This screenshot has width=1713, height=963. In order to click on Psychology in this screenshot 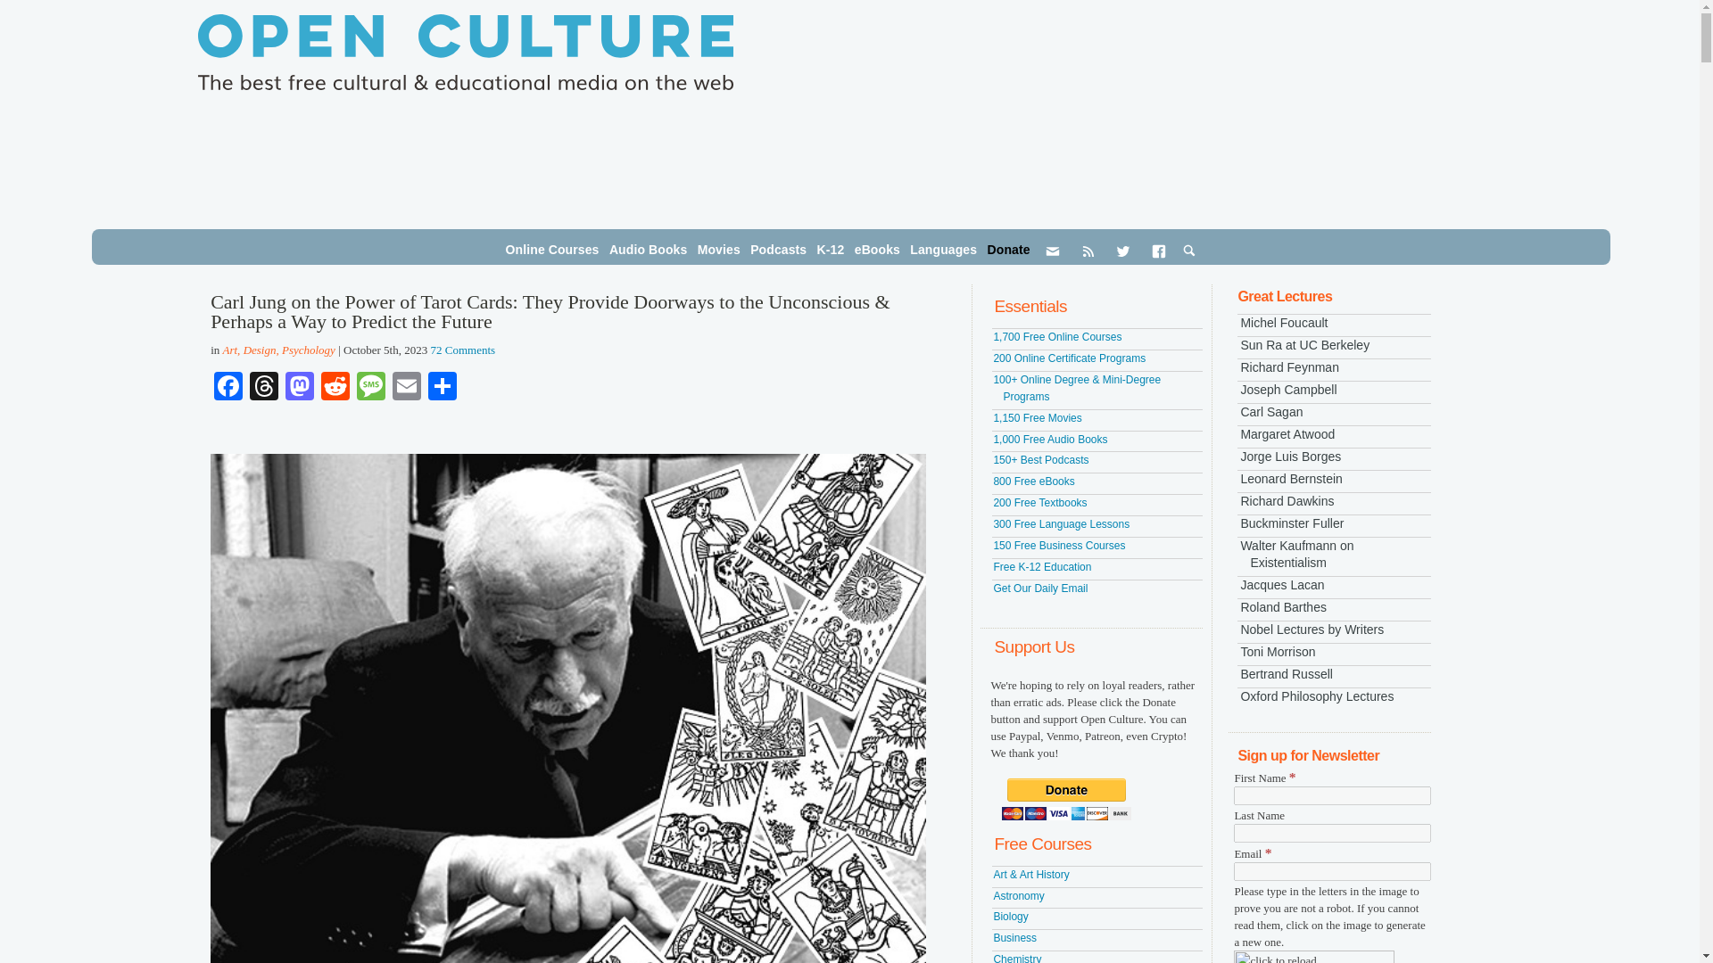, I will do `click(309, 350)`.